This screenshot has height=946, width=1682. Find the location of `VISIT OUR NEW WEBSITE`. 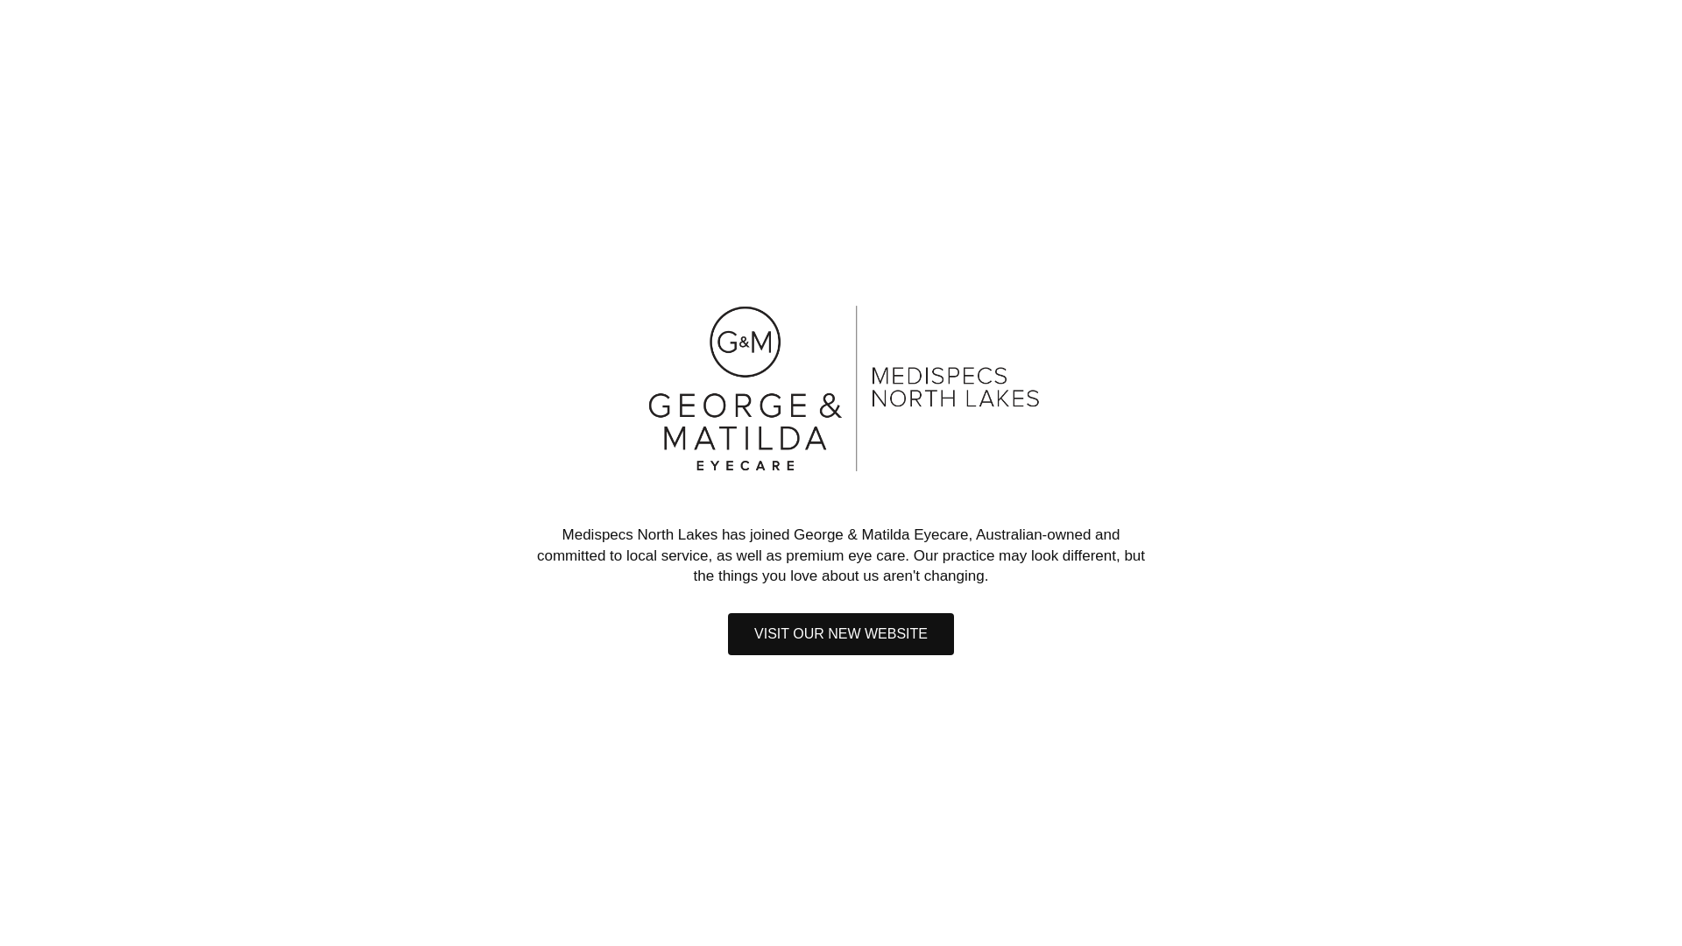

VISIT OUR NEW WEBSITE is located at coordinates (841, 634).